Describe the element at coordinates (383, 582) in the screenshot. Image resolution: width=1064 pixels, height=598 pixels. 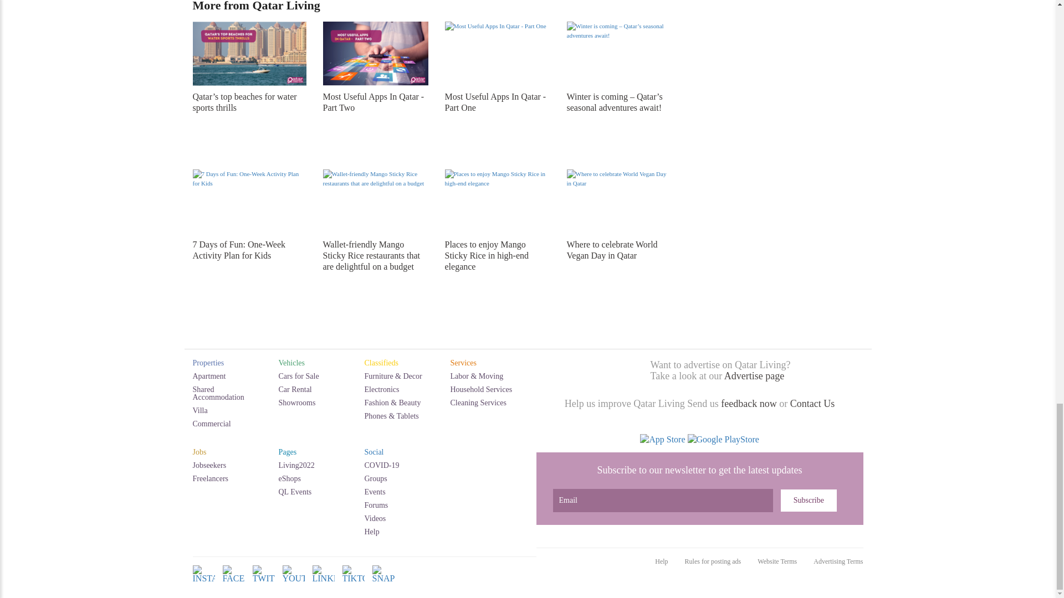
I see `SNAPCHAT` at that location.